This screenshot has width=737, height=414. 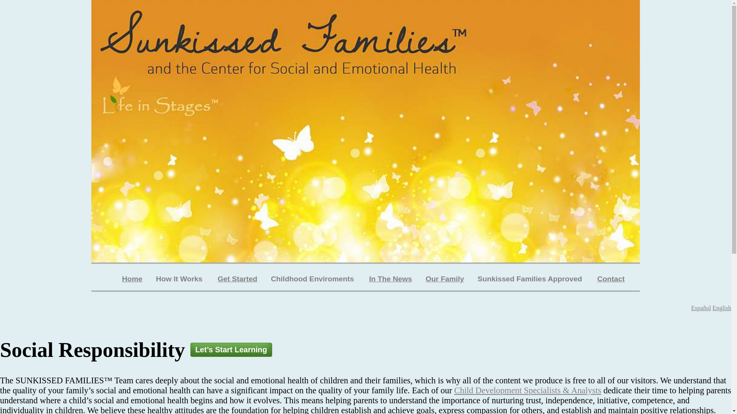 What do you see at coordinates (132, 279) in the screenshot?
I see `Home` at bounding box center [132, 279].